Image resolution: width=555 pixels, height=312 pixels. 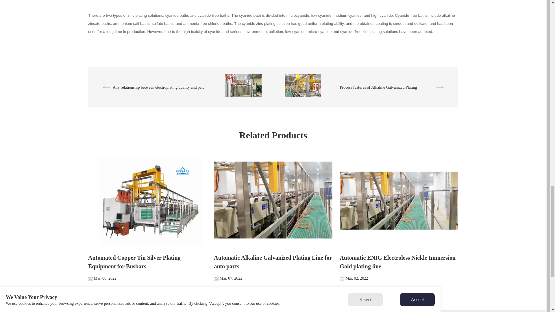 I want to click on Automatic Alkaline Galvanized Plating Line for auto parts, so click(x=273, y=200).